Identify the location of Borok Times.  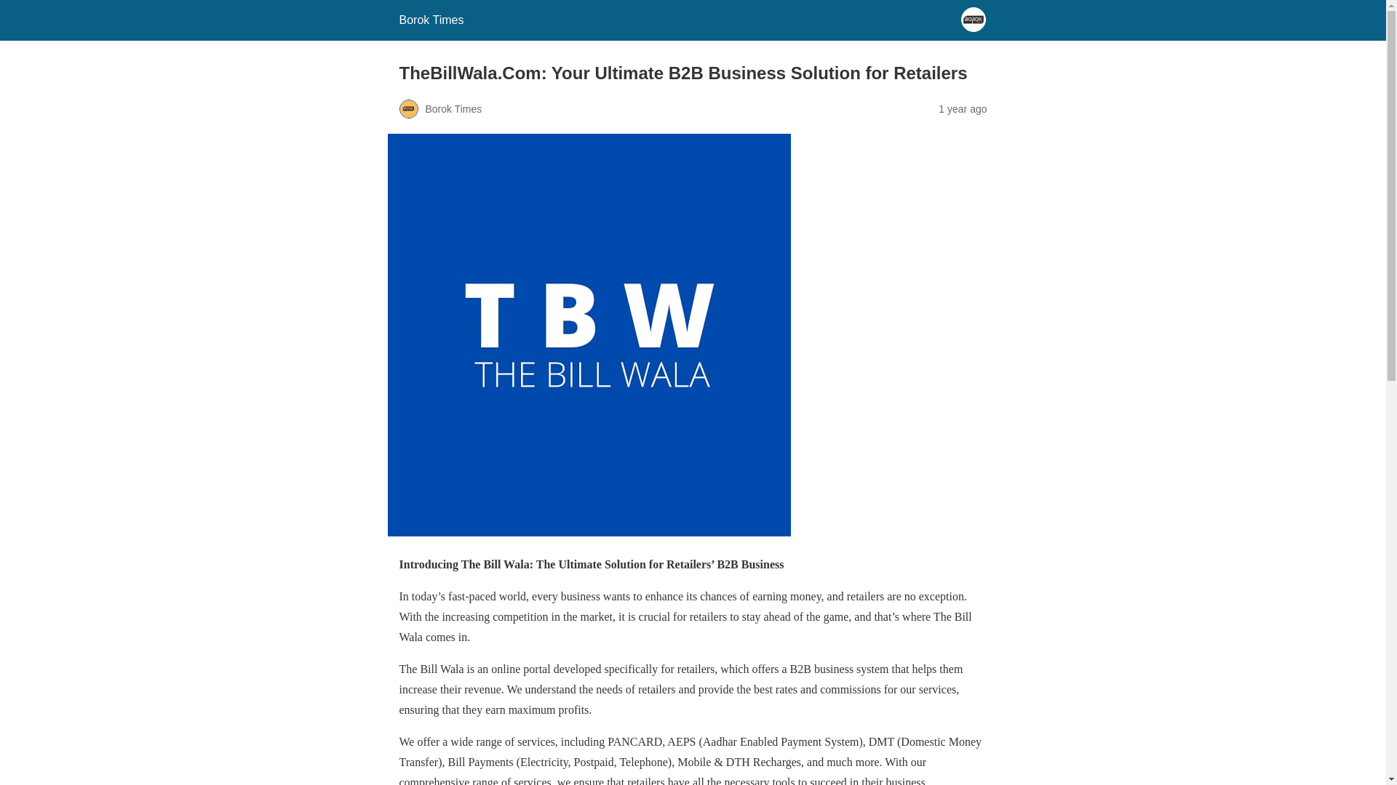
(431, 20).